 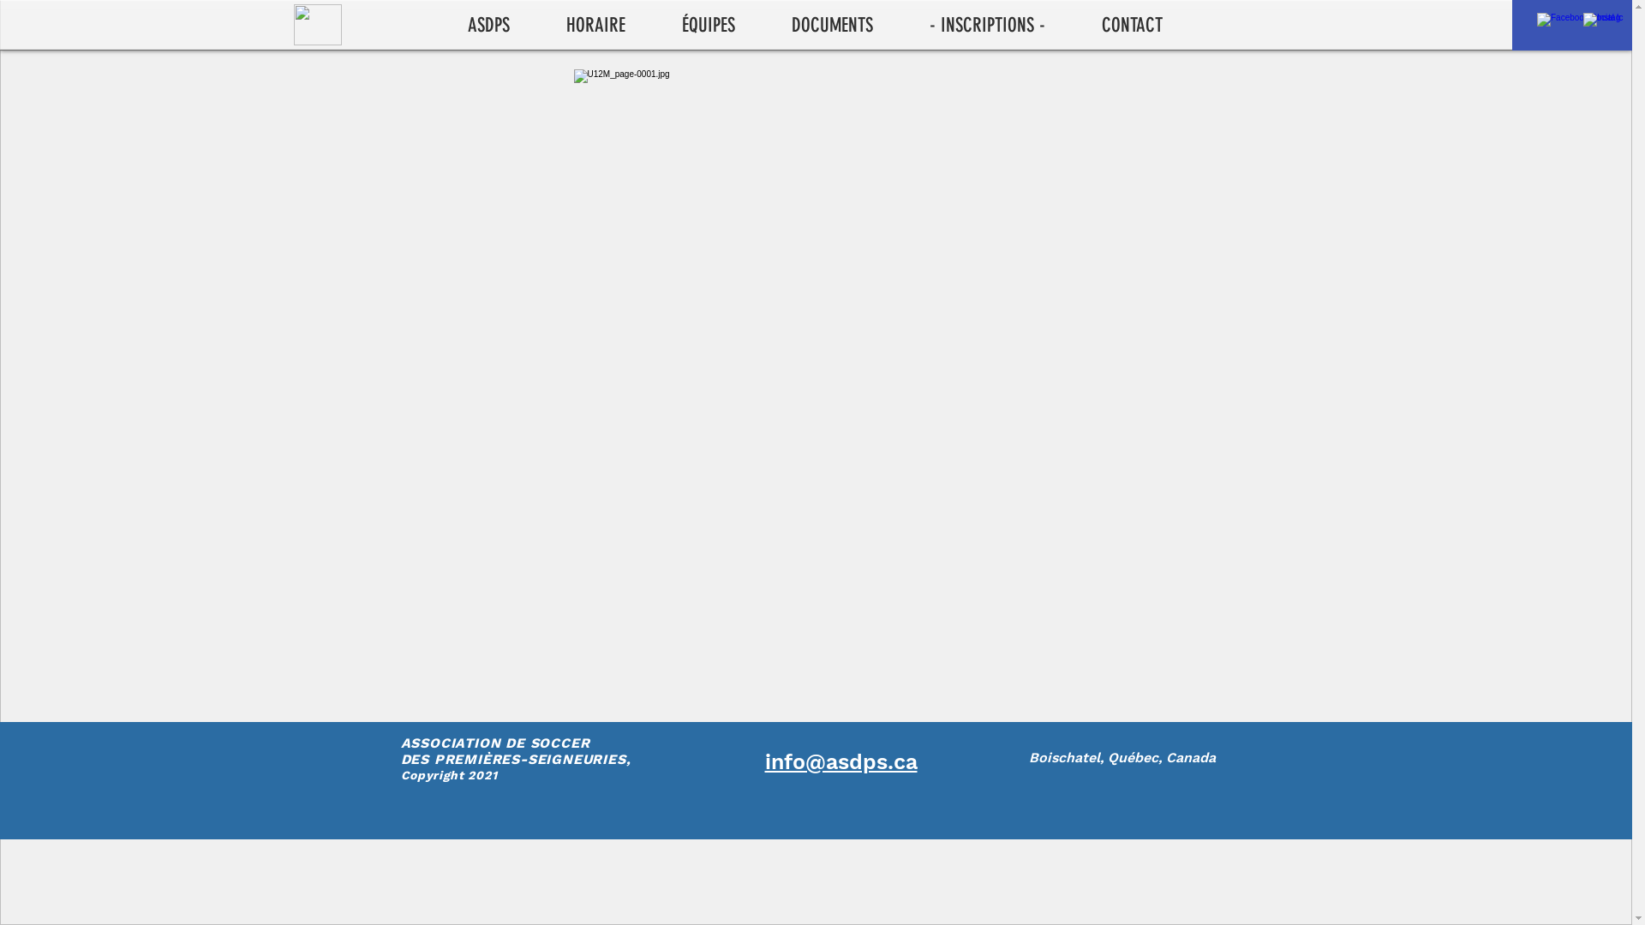 I want to click on - INSCRIPTIONS -, so click(x=1002, y=26).